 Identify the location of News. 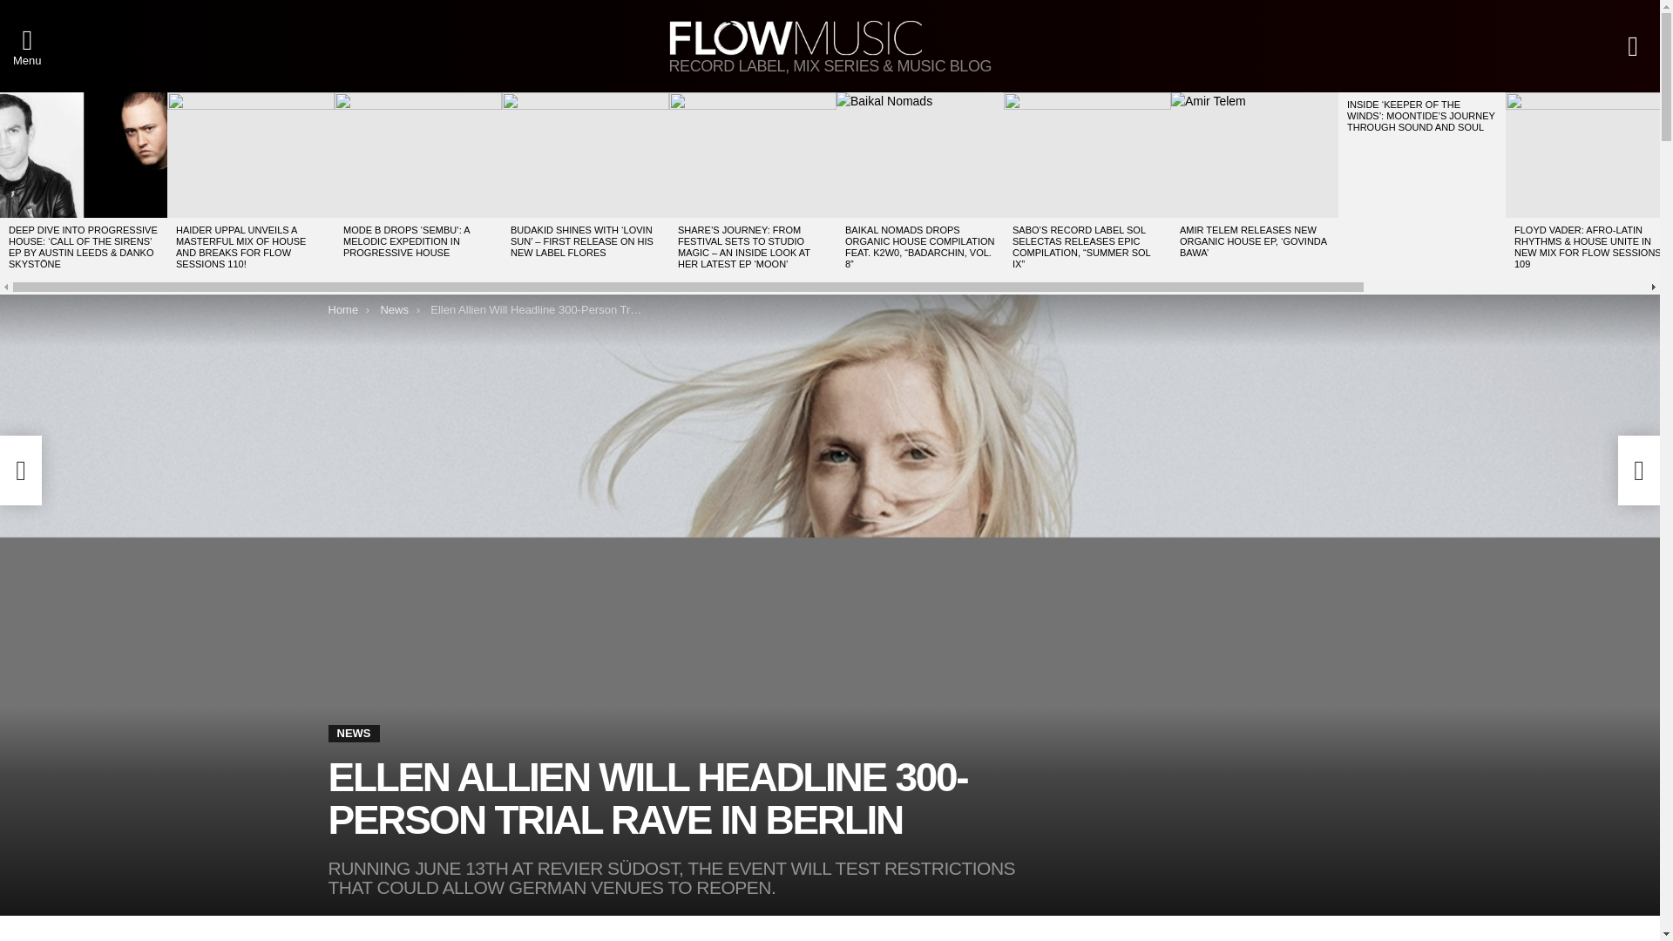
(394, 308).